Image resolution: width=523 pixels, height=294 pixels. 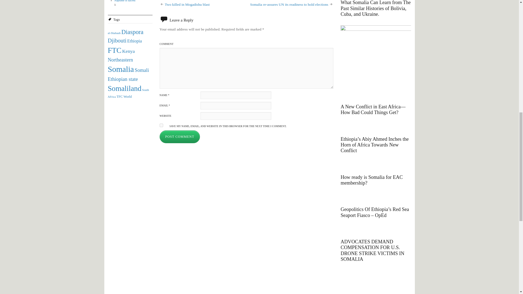 I want to click on South AFrica, so click(x=128, y=93).